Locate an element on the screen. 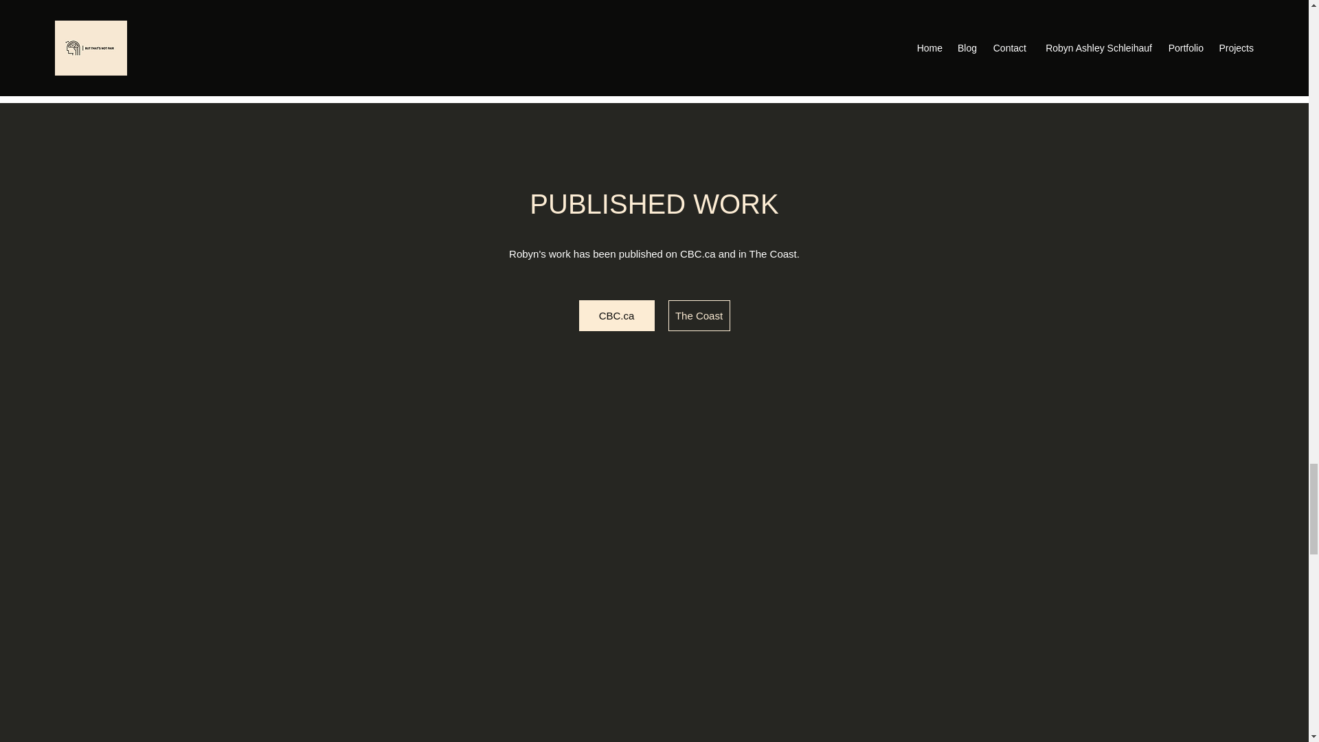  The Coast is located at coordinates (698, 315).